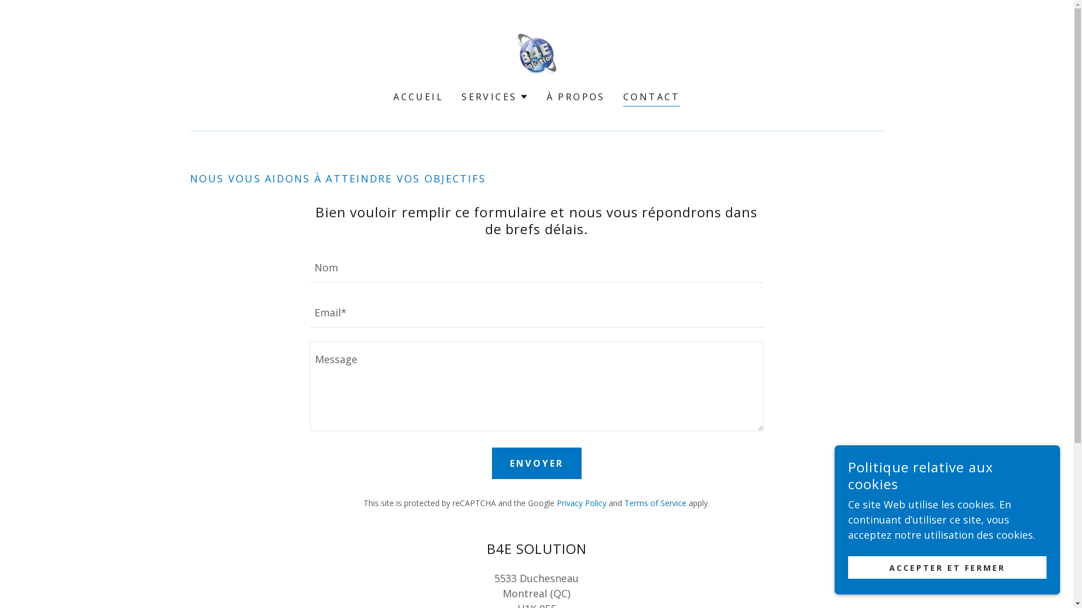 Image resolution: width=1082 pixels, height=608 pixels. Describe the element at coordinates (947, 567) in the screenshot. I see `ACCEPTER ET FERMER` at that location.